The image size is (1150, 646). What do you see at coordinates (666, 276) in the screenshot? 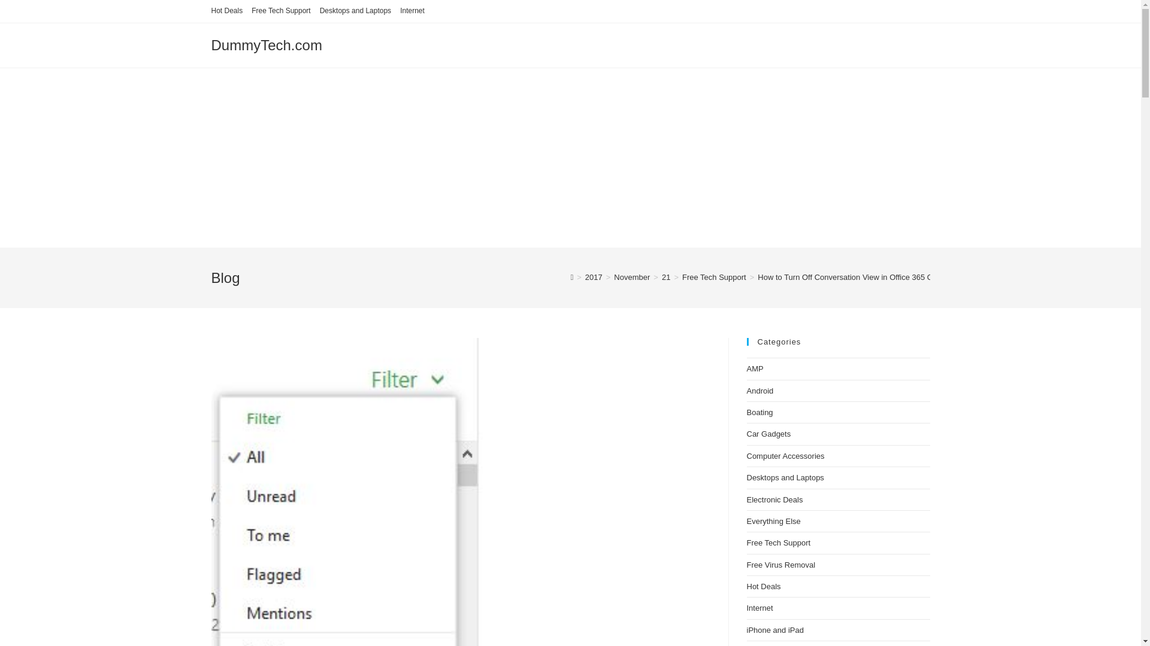
I see `21` at bounding box center [666, 276].